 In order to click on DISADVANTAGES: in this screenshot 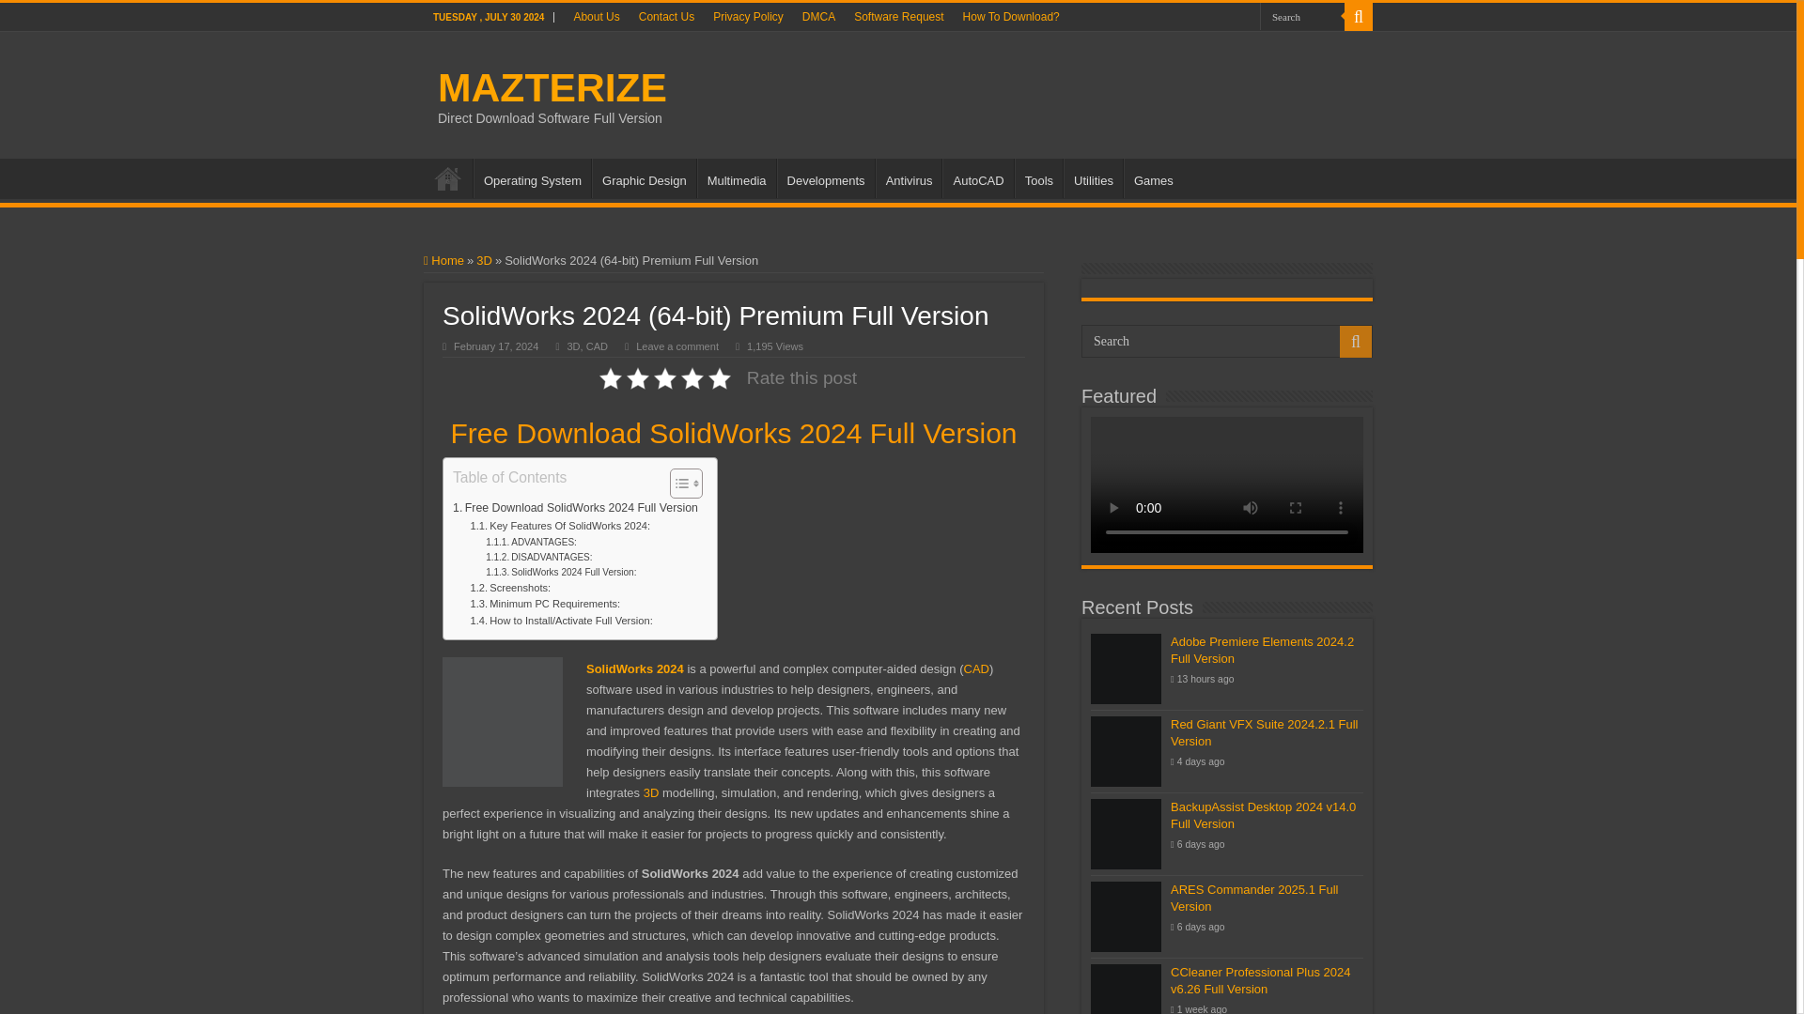, I will do `click(537, 558)`.